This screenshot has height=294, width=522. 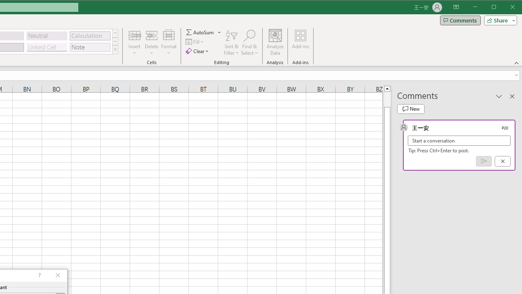 What do you see at coordinates (134, 35) in the screenshot?
I see `Insert Cells` at bounding box center [134, 35].